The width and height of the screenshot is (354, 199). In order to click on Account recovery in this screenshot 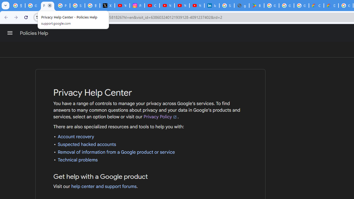, I will do `click(76, 137)`.